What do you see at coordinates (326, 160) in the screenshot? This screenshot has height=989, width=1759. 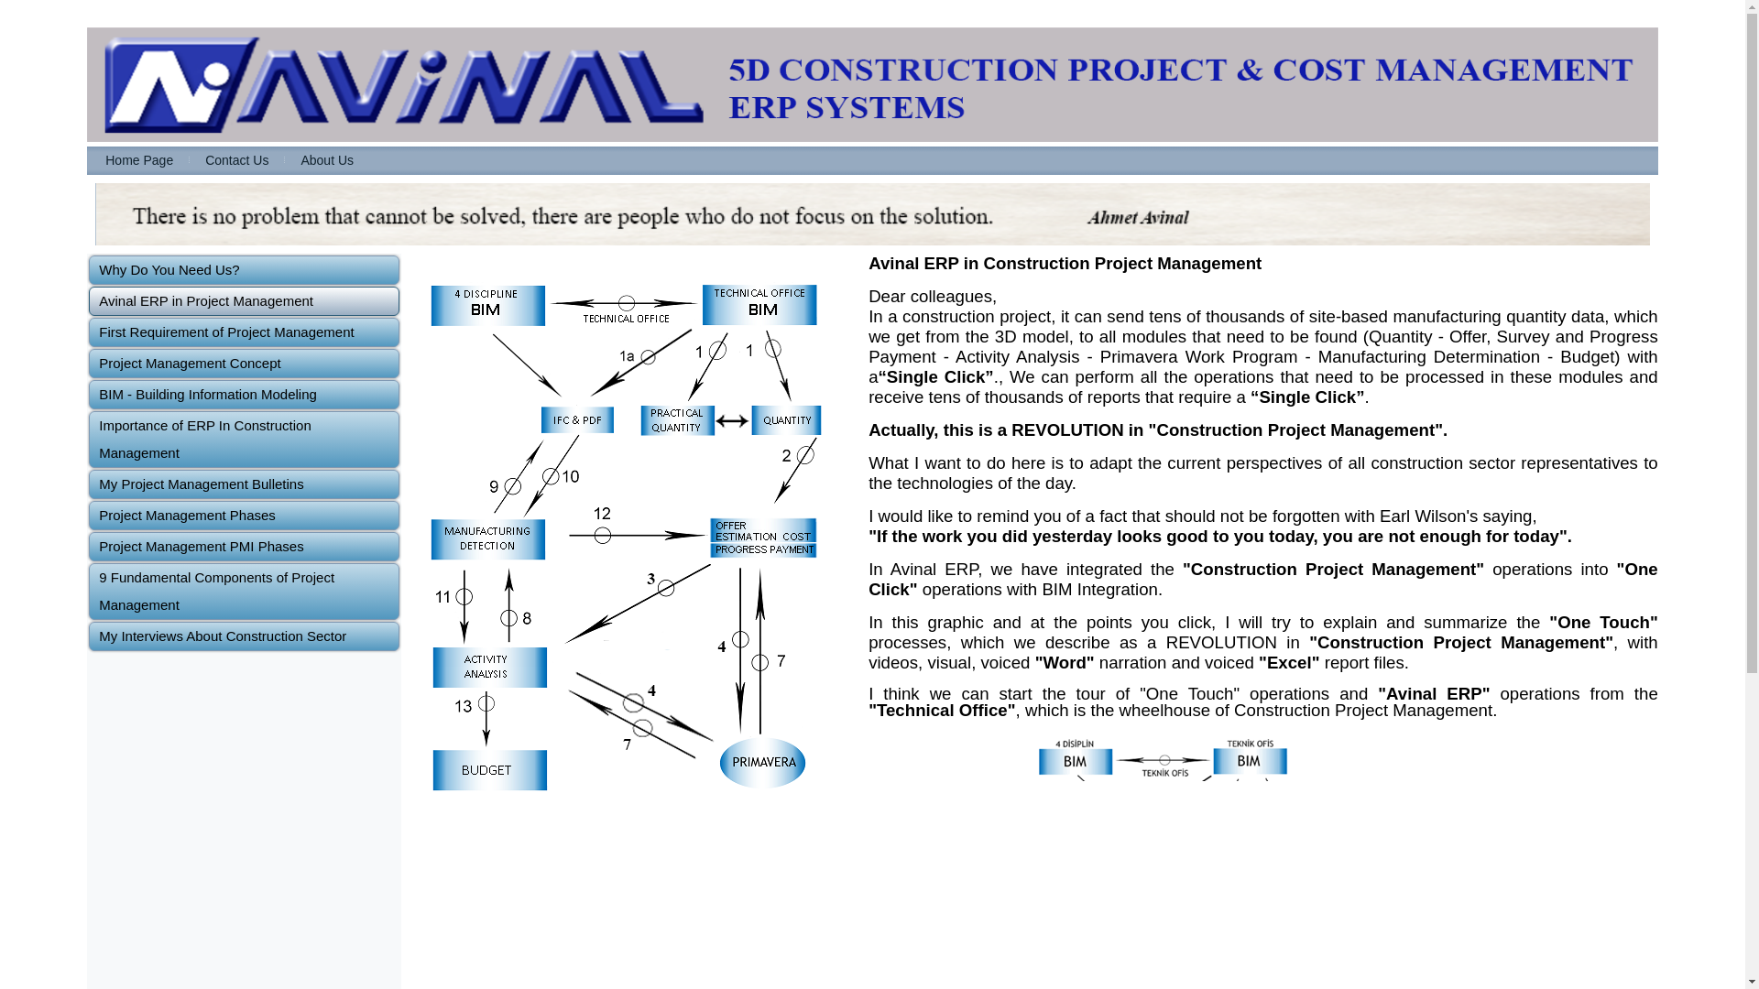 I see `About Us` at bounding box center [326, 160].